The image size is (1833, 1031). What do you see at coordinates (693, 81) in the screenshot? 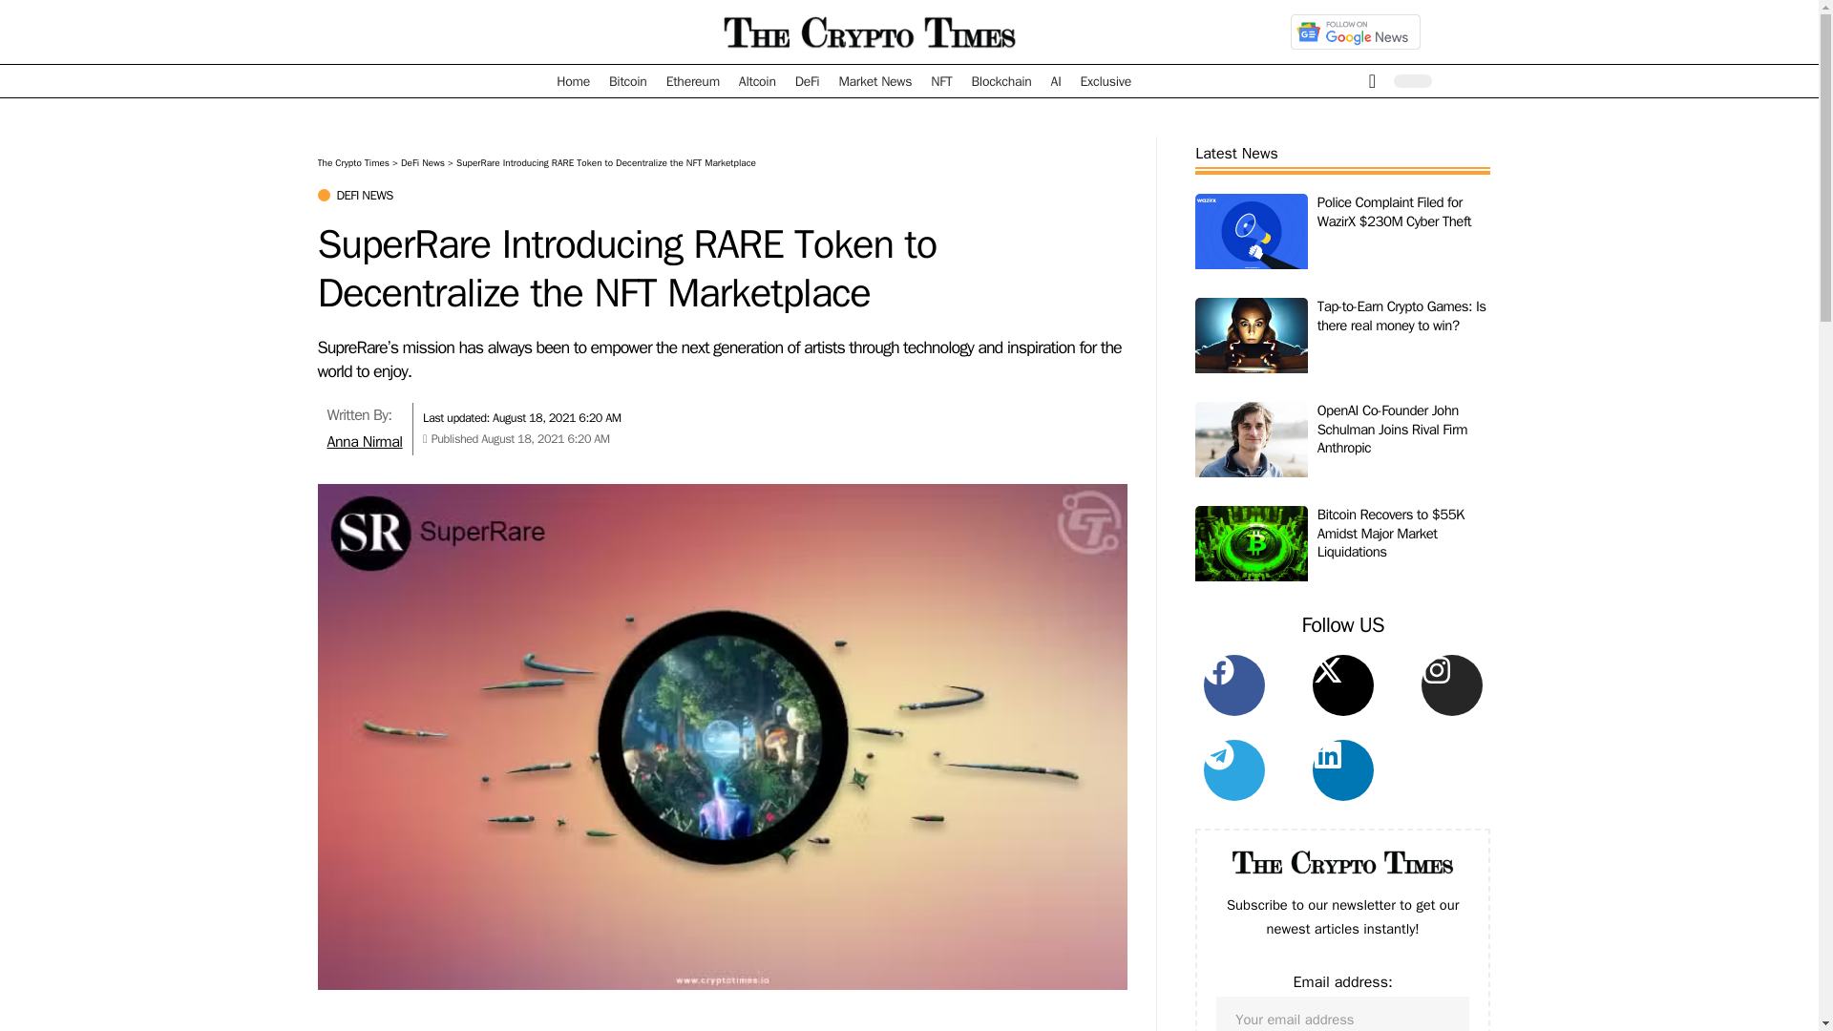
I see `Ethereum` at bounding box center [693, 81].